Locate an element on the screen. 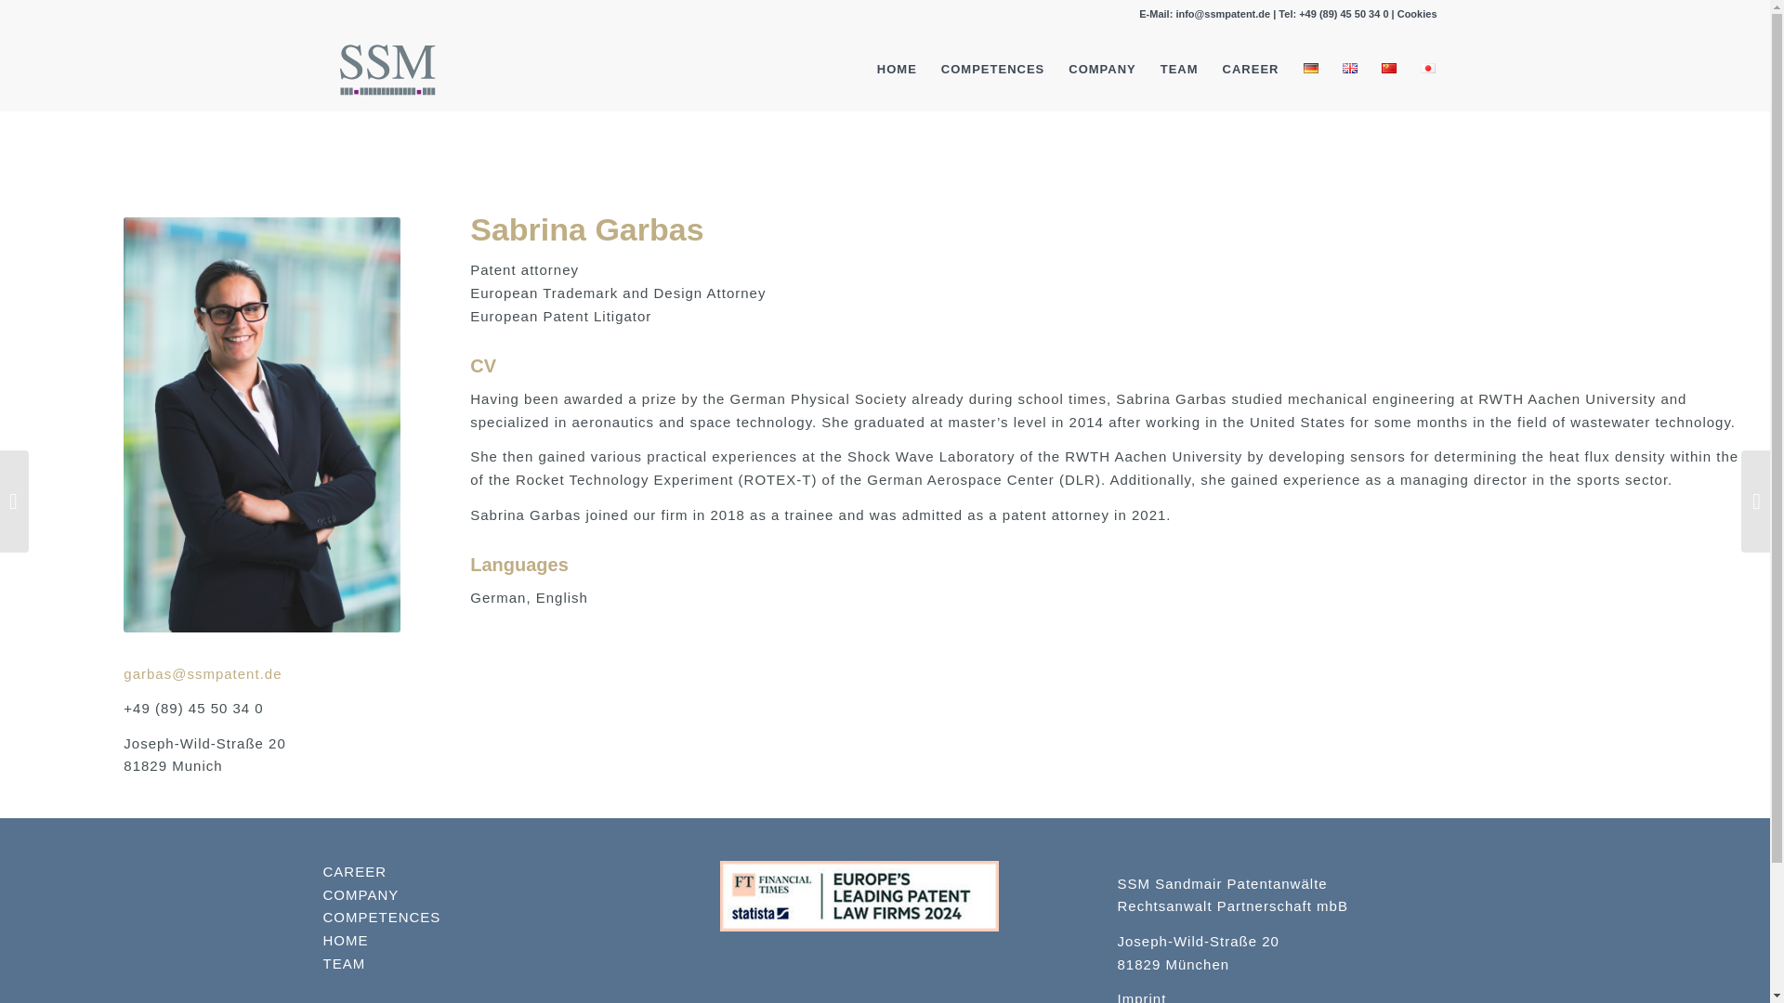 The height and width of the screenshot is (1003, 1784). CAREER is located at coordinates (355, 871).